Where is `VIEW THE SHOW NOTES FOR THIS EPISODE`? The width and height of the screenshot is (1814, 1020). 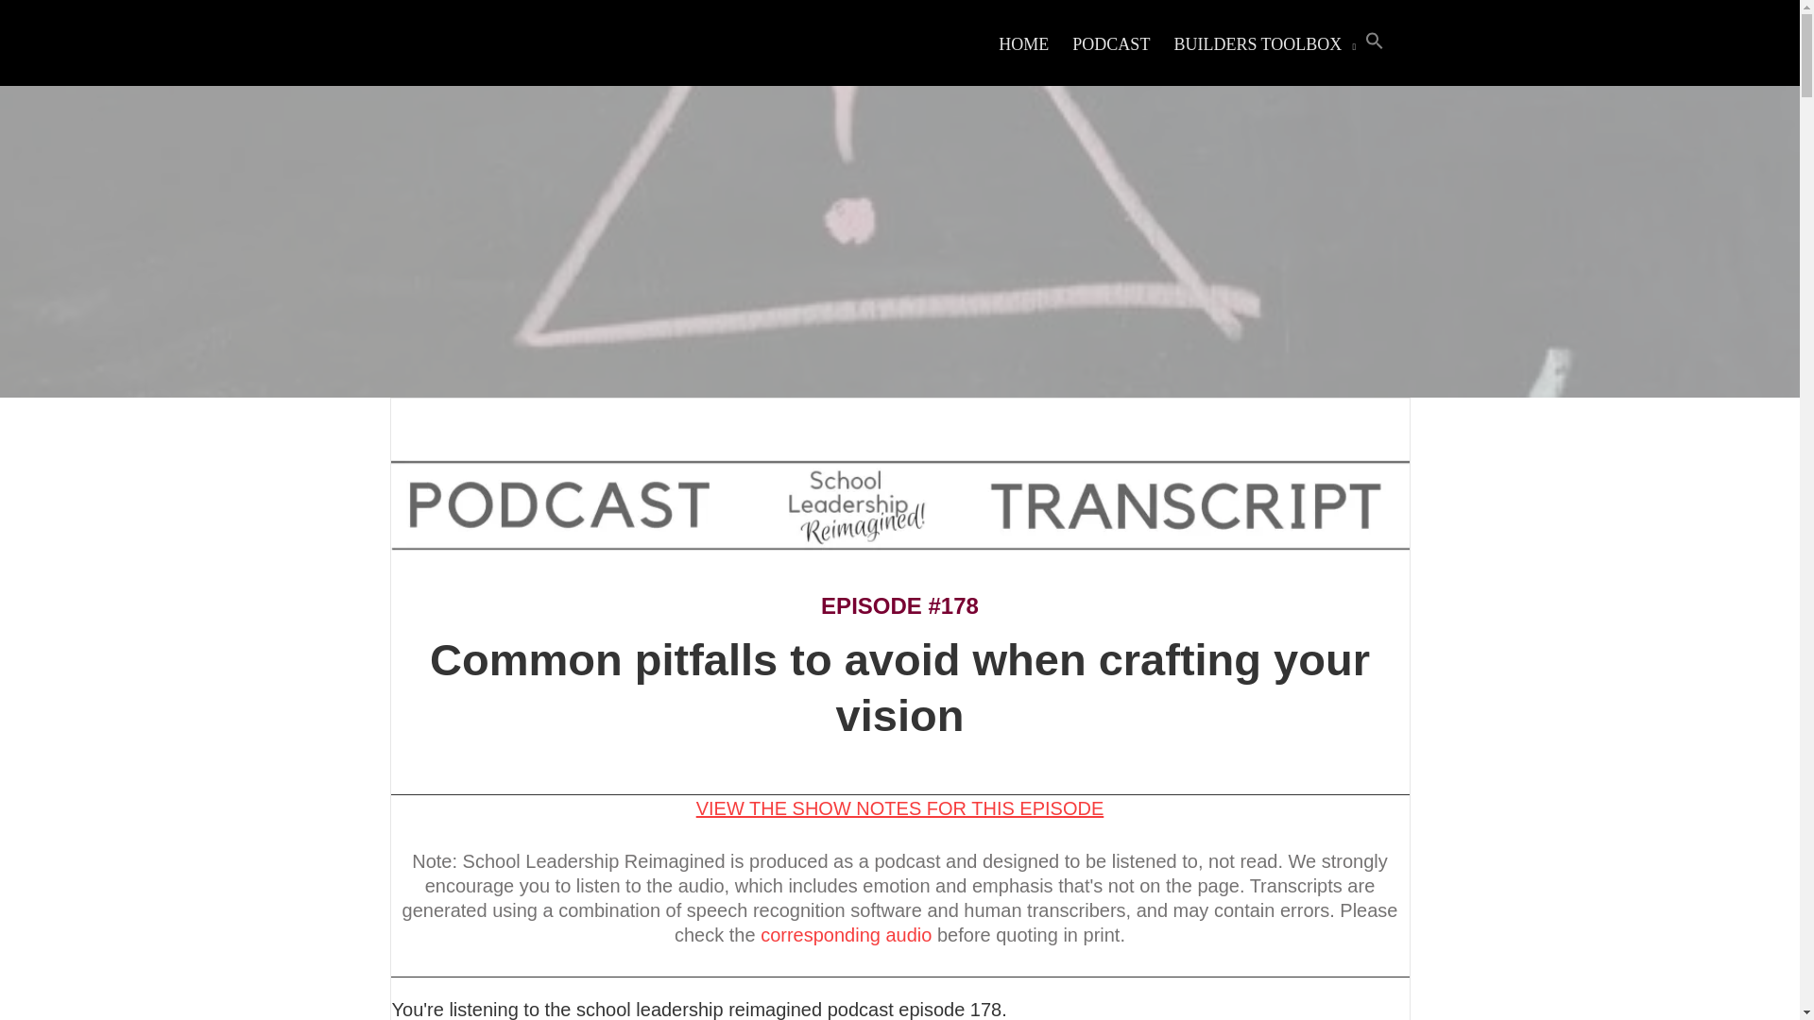 VIEW THE SHOW NOTES FOR THIS EPISODE is located at coordinates (900, 808).